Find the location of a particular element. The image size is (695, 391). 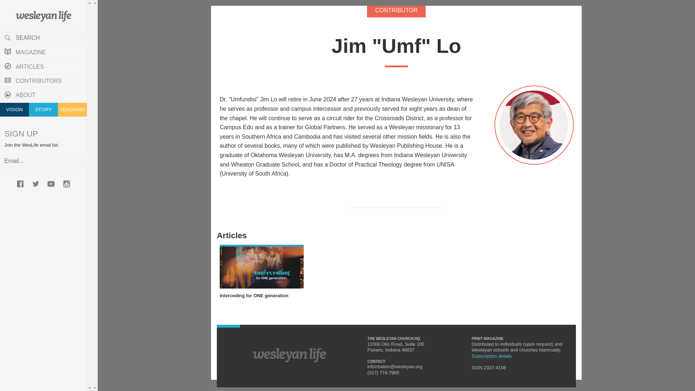

Twitter is located at coordinates (35, 184).